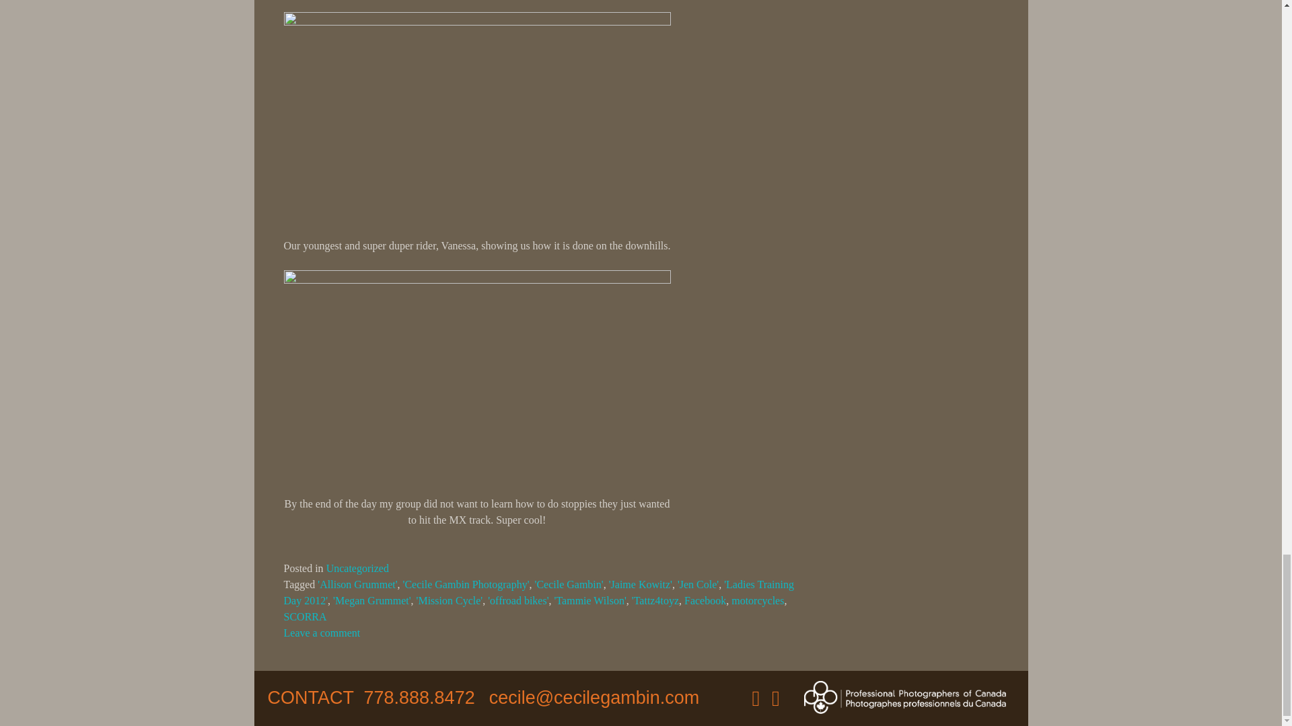 Image resolution: width=1292 pixels, height=726 pixels. What do you see at coordinates (450, 600) in the screenshot?
I see `'Mission Cycle'` at bounding box center [450, 600].